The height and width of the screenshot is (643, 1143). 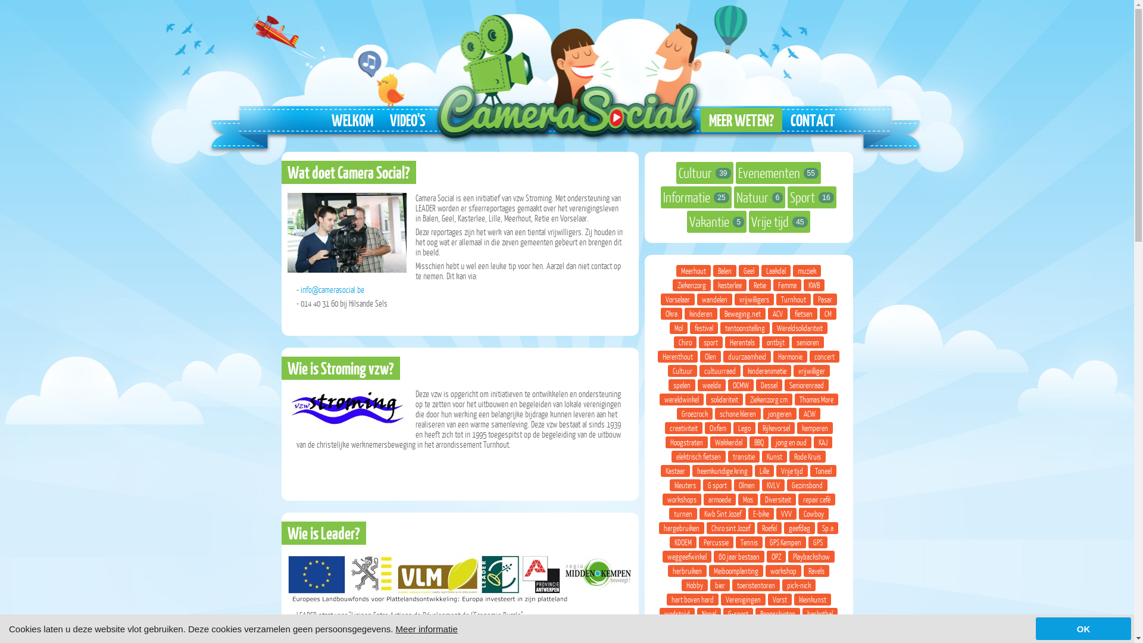 I want to click on info@camerasocial.be, so click(x=332, y=289).